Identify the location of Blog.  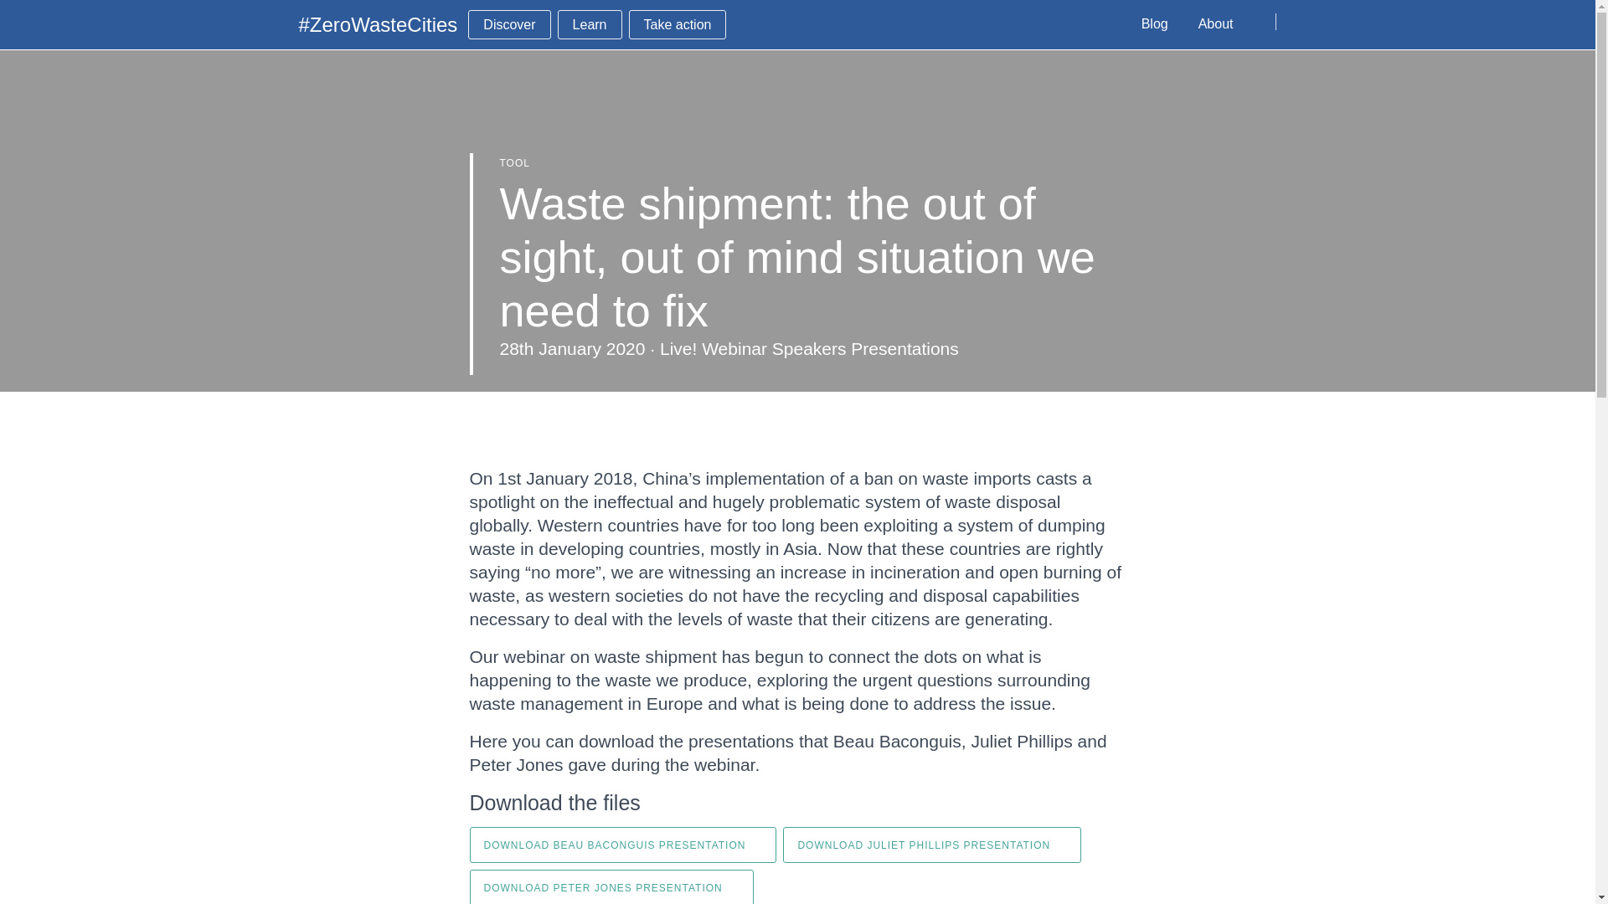
(1155, 24).